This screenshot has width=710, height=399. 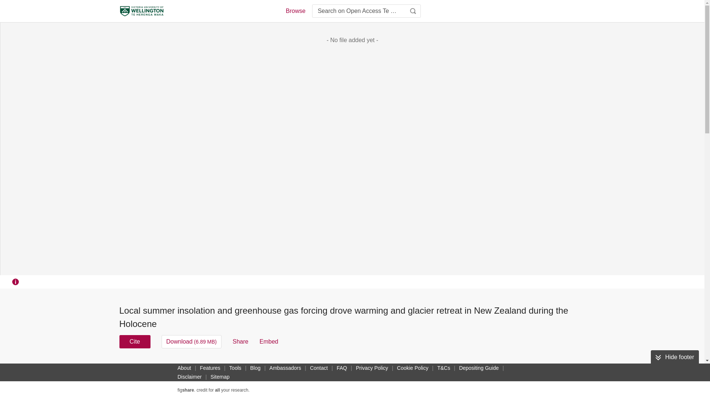 I want to click on Share, so click(x=240, y=341).